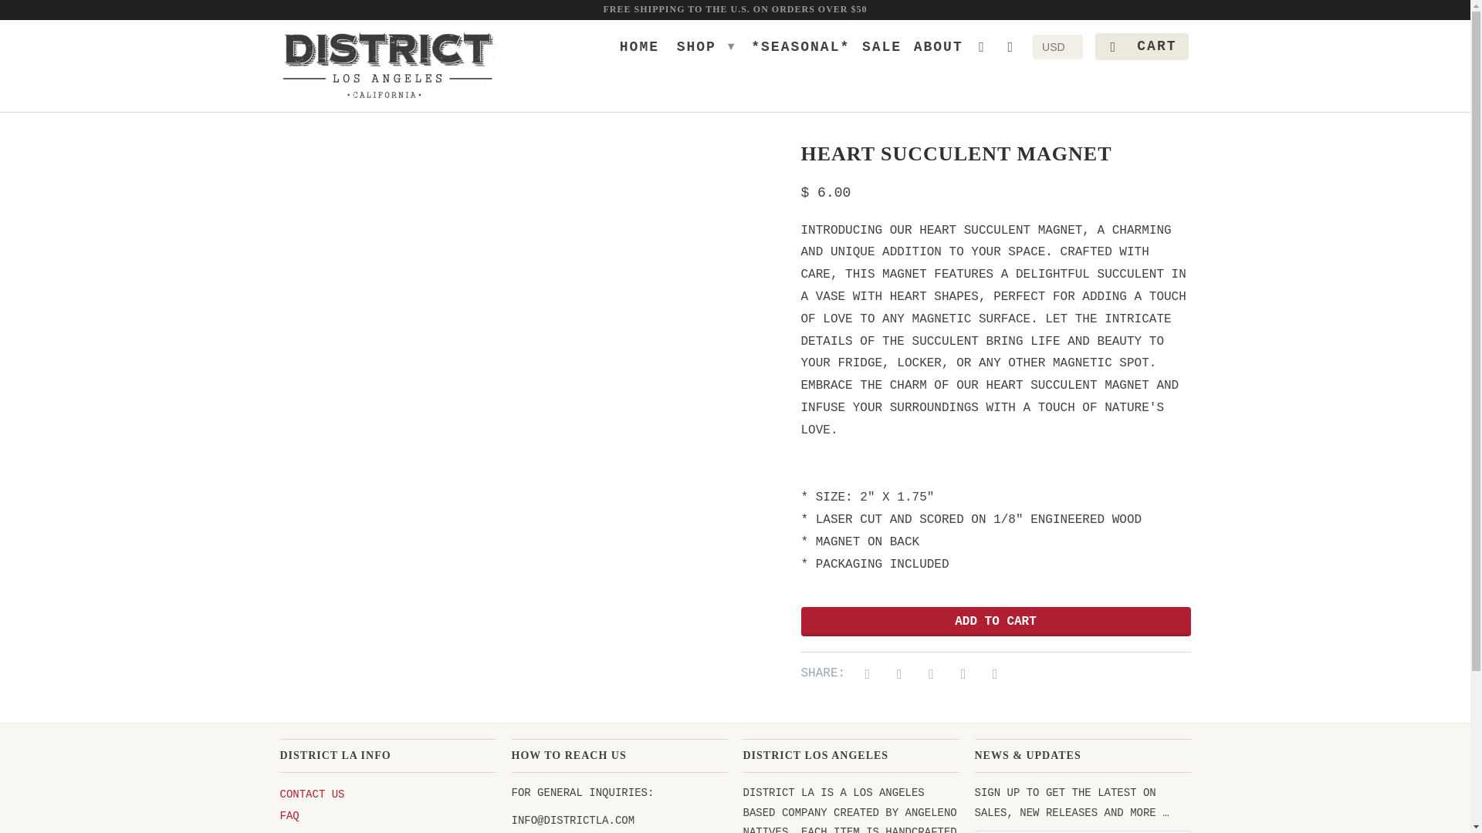 The image size is (1482, 833). What do you see at coordinates (864, 674) in the screenshot?
I see `Share this on Twitter` at bounding box center [864, 674].